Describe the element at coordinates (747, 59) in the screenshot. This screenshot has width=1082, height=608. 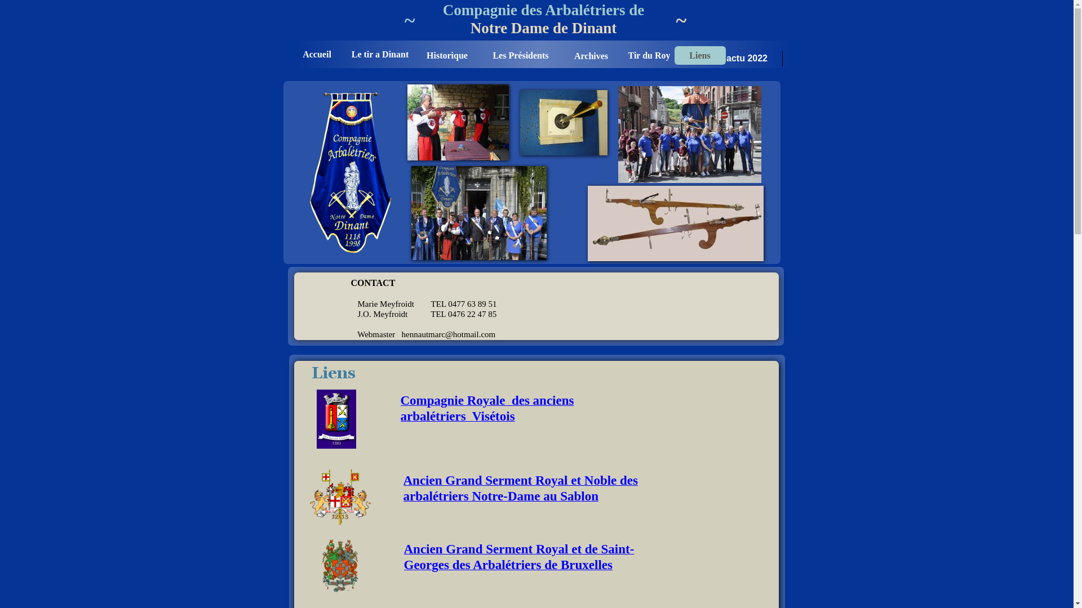
I see `actu 2022` at that location.